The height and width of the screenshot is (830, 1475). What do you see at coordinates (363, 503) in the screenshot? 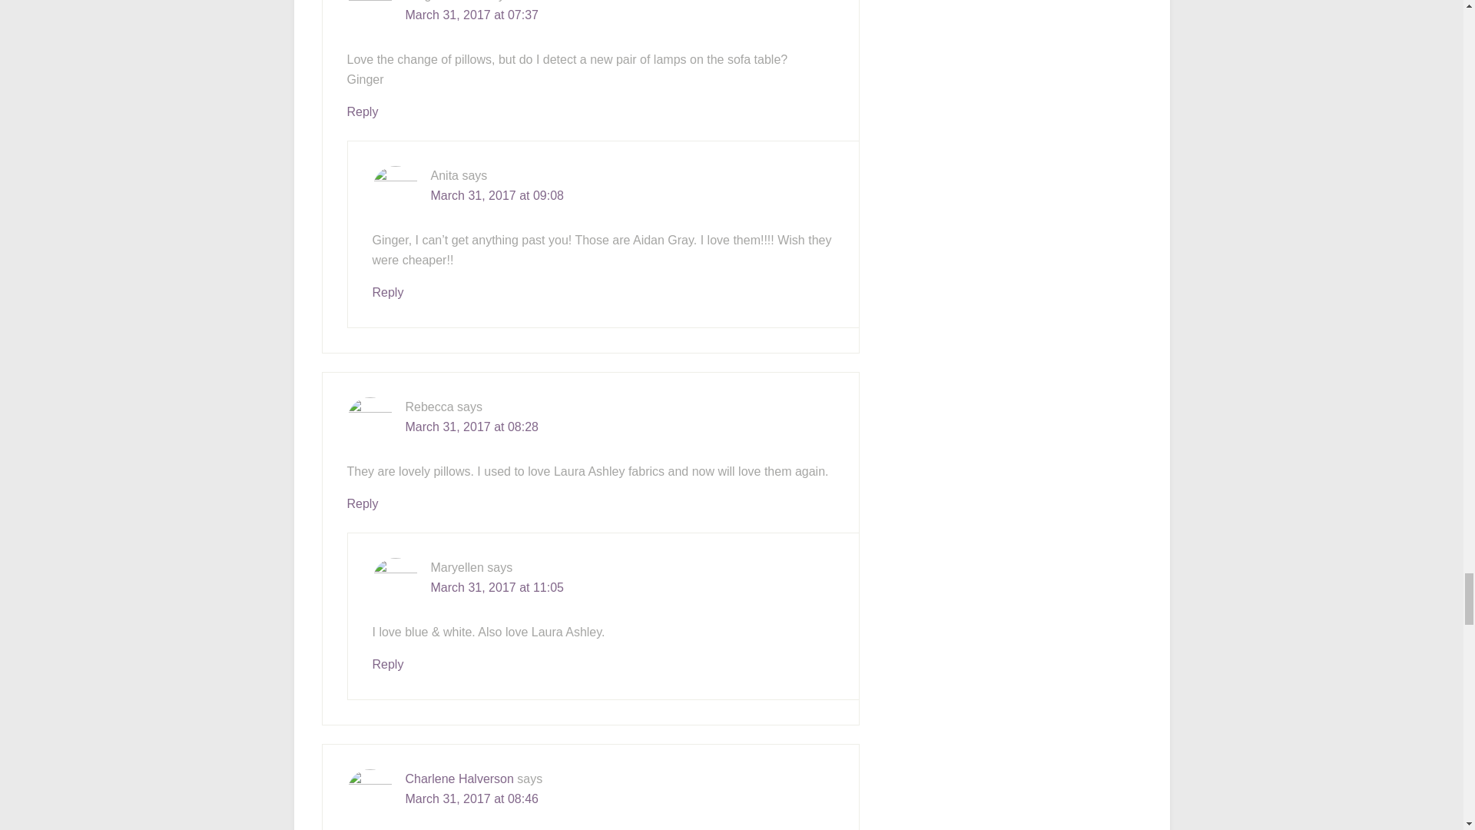
I see `Reply` at bounding box center [363, 503].